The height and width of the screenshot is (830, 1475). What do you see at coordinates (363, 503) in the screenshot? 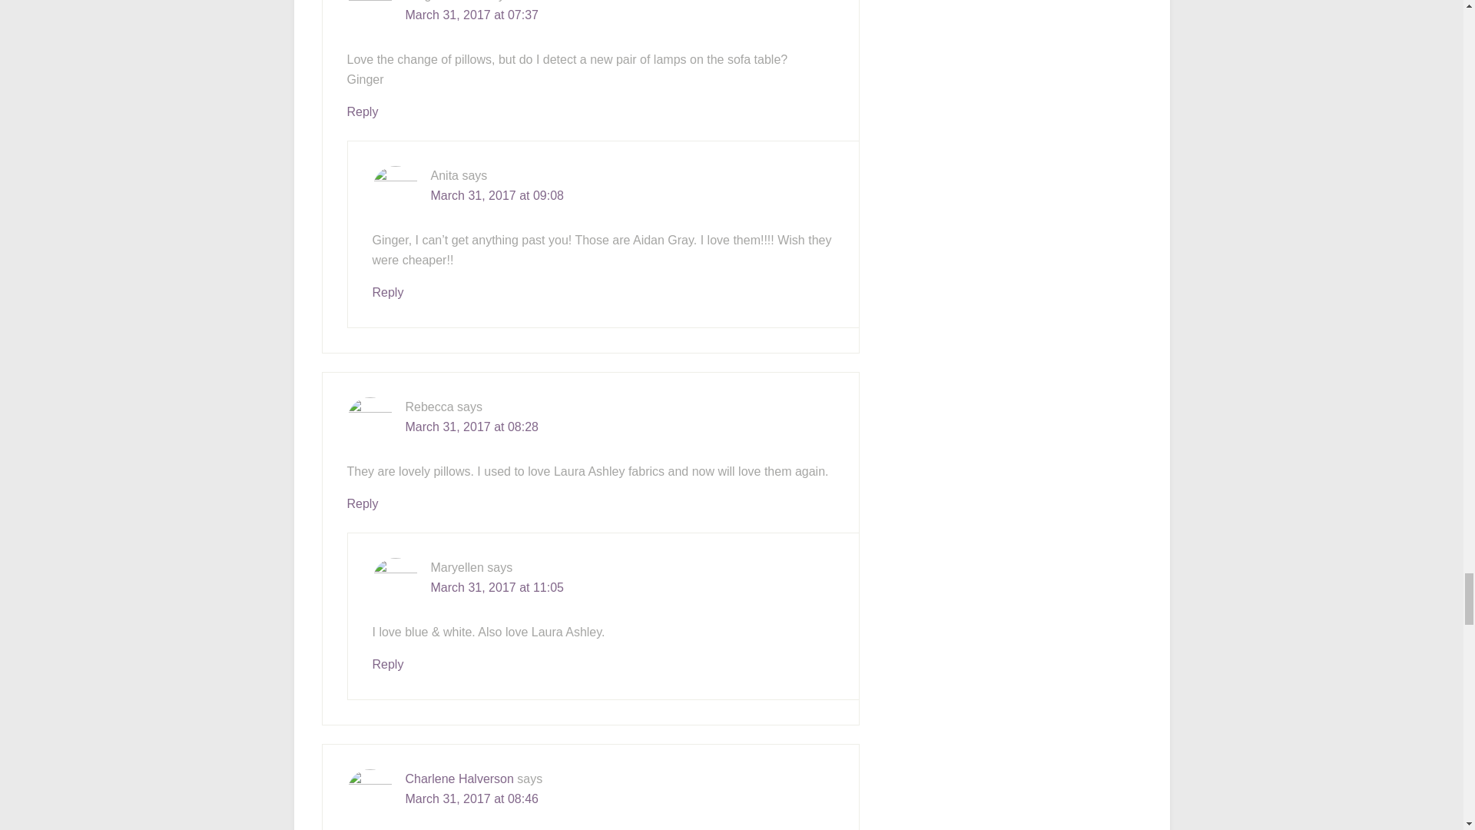
I see `Reply` at bounding box center [363, 503].